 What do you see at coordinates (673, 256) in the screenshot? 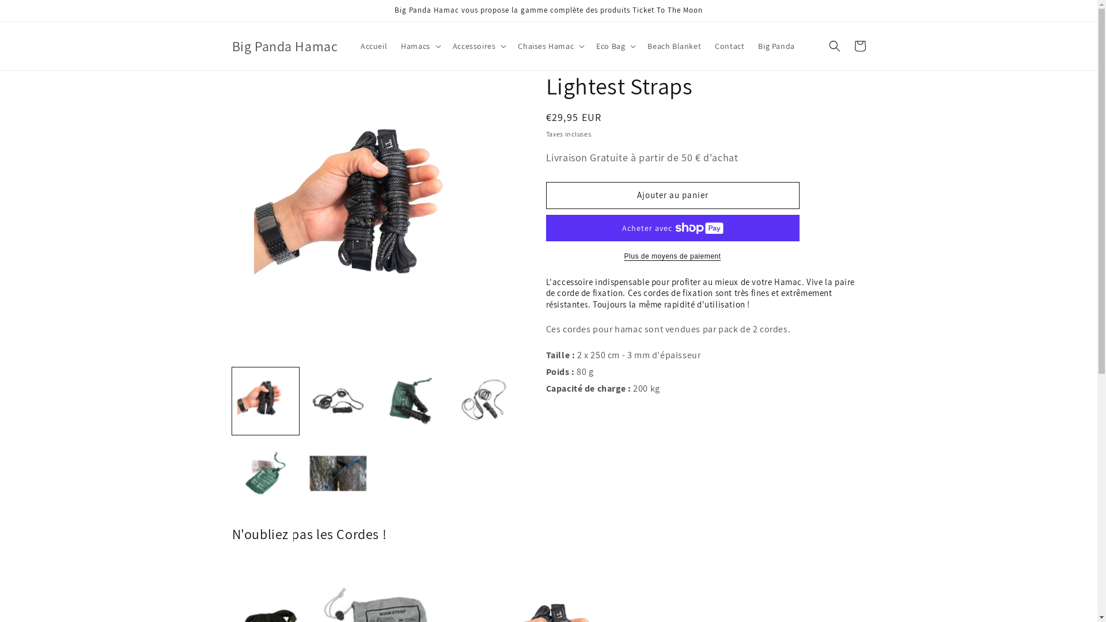
I see `Plus de moyens de paiement` at bounding box center [673, 256].